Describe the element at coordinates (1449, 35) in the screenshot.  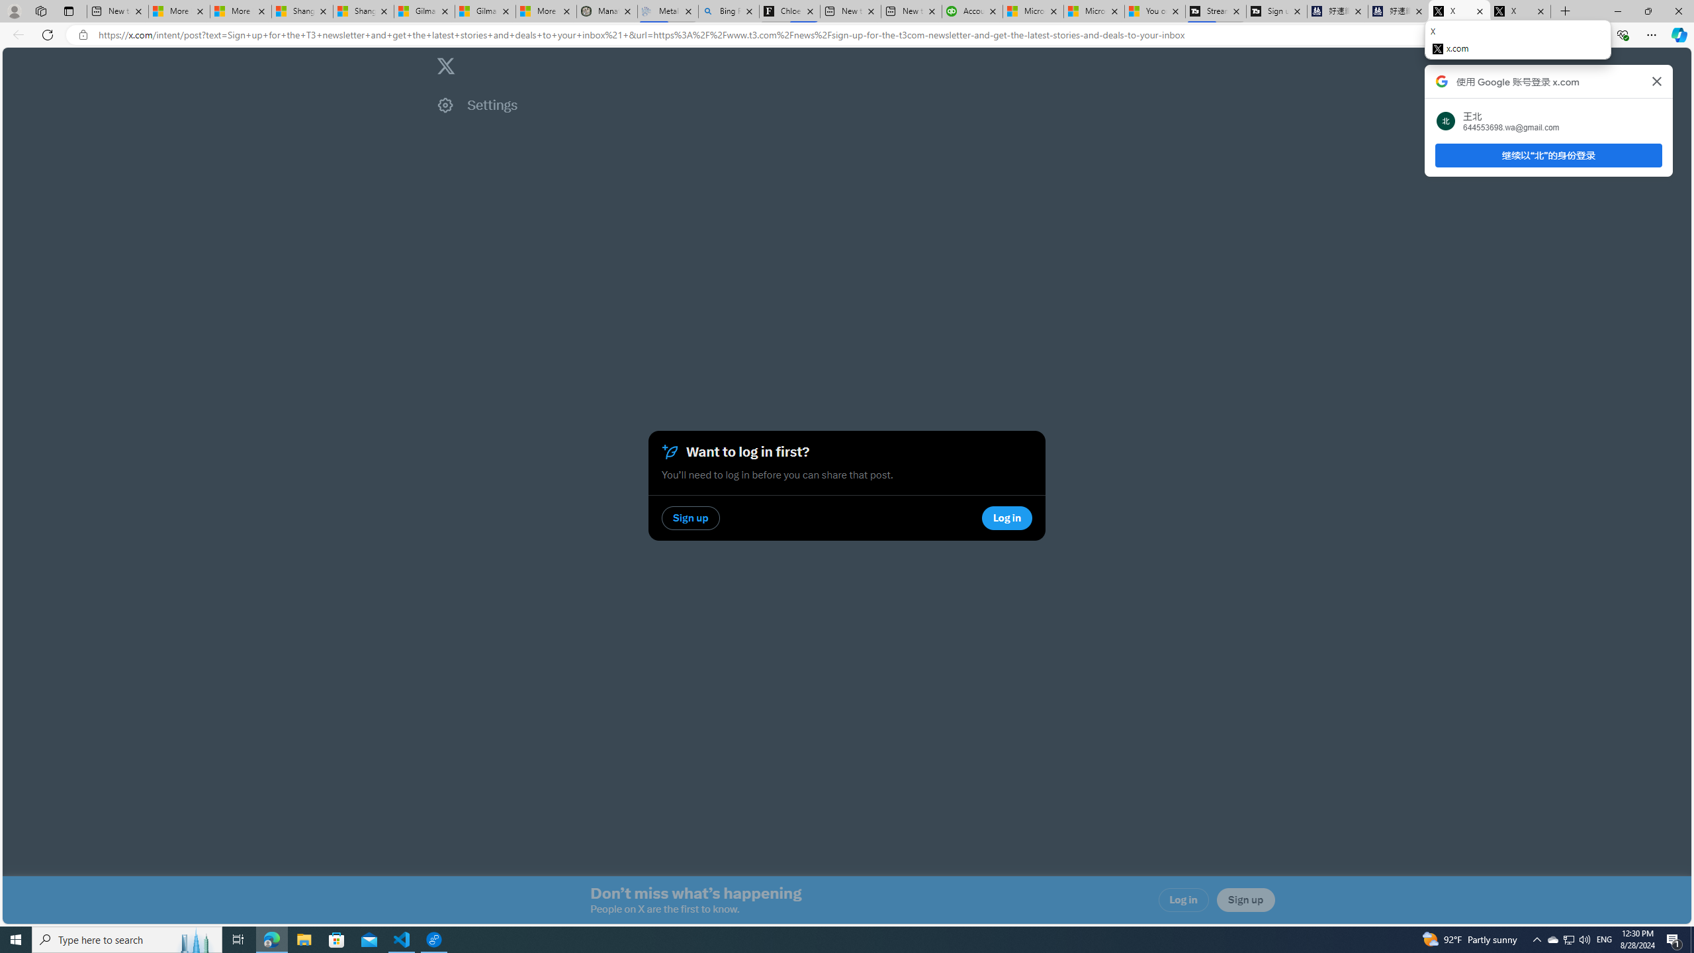
I see `App available. Install X` at that location.